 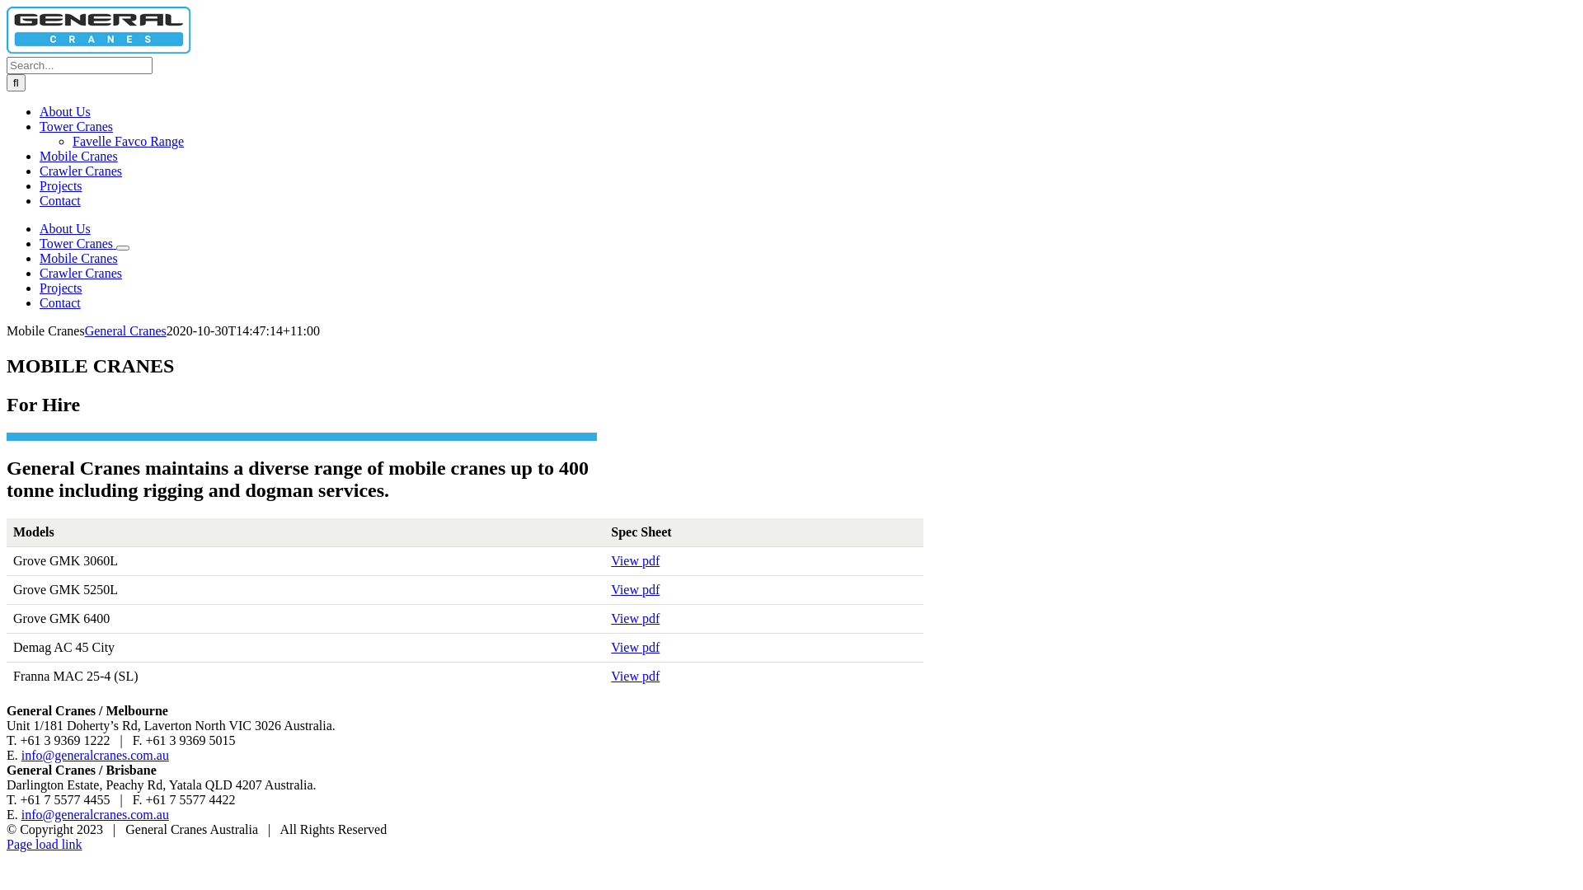 I want to click on Tower Cranes, so click(x=78, y=244).